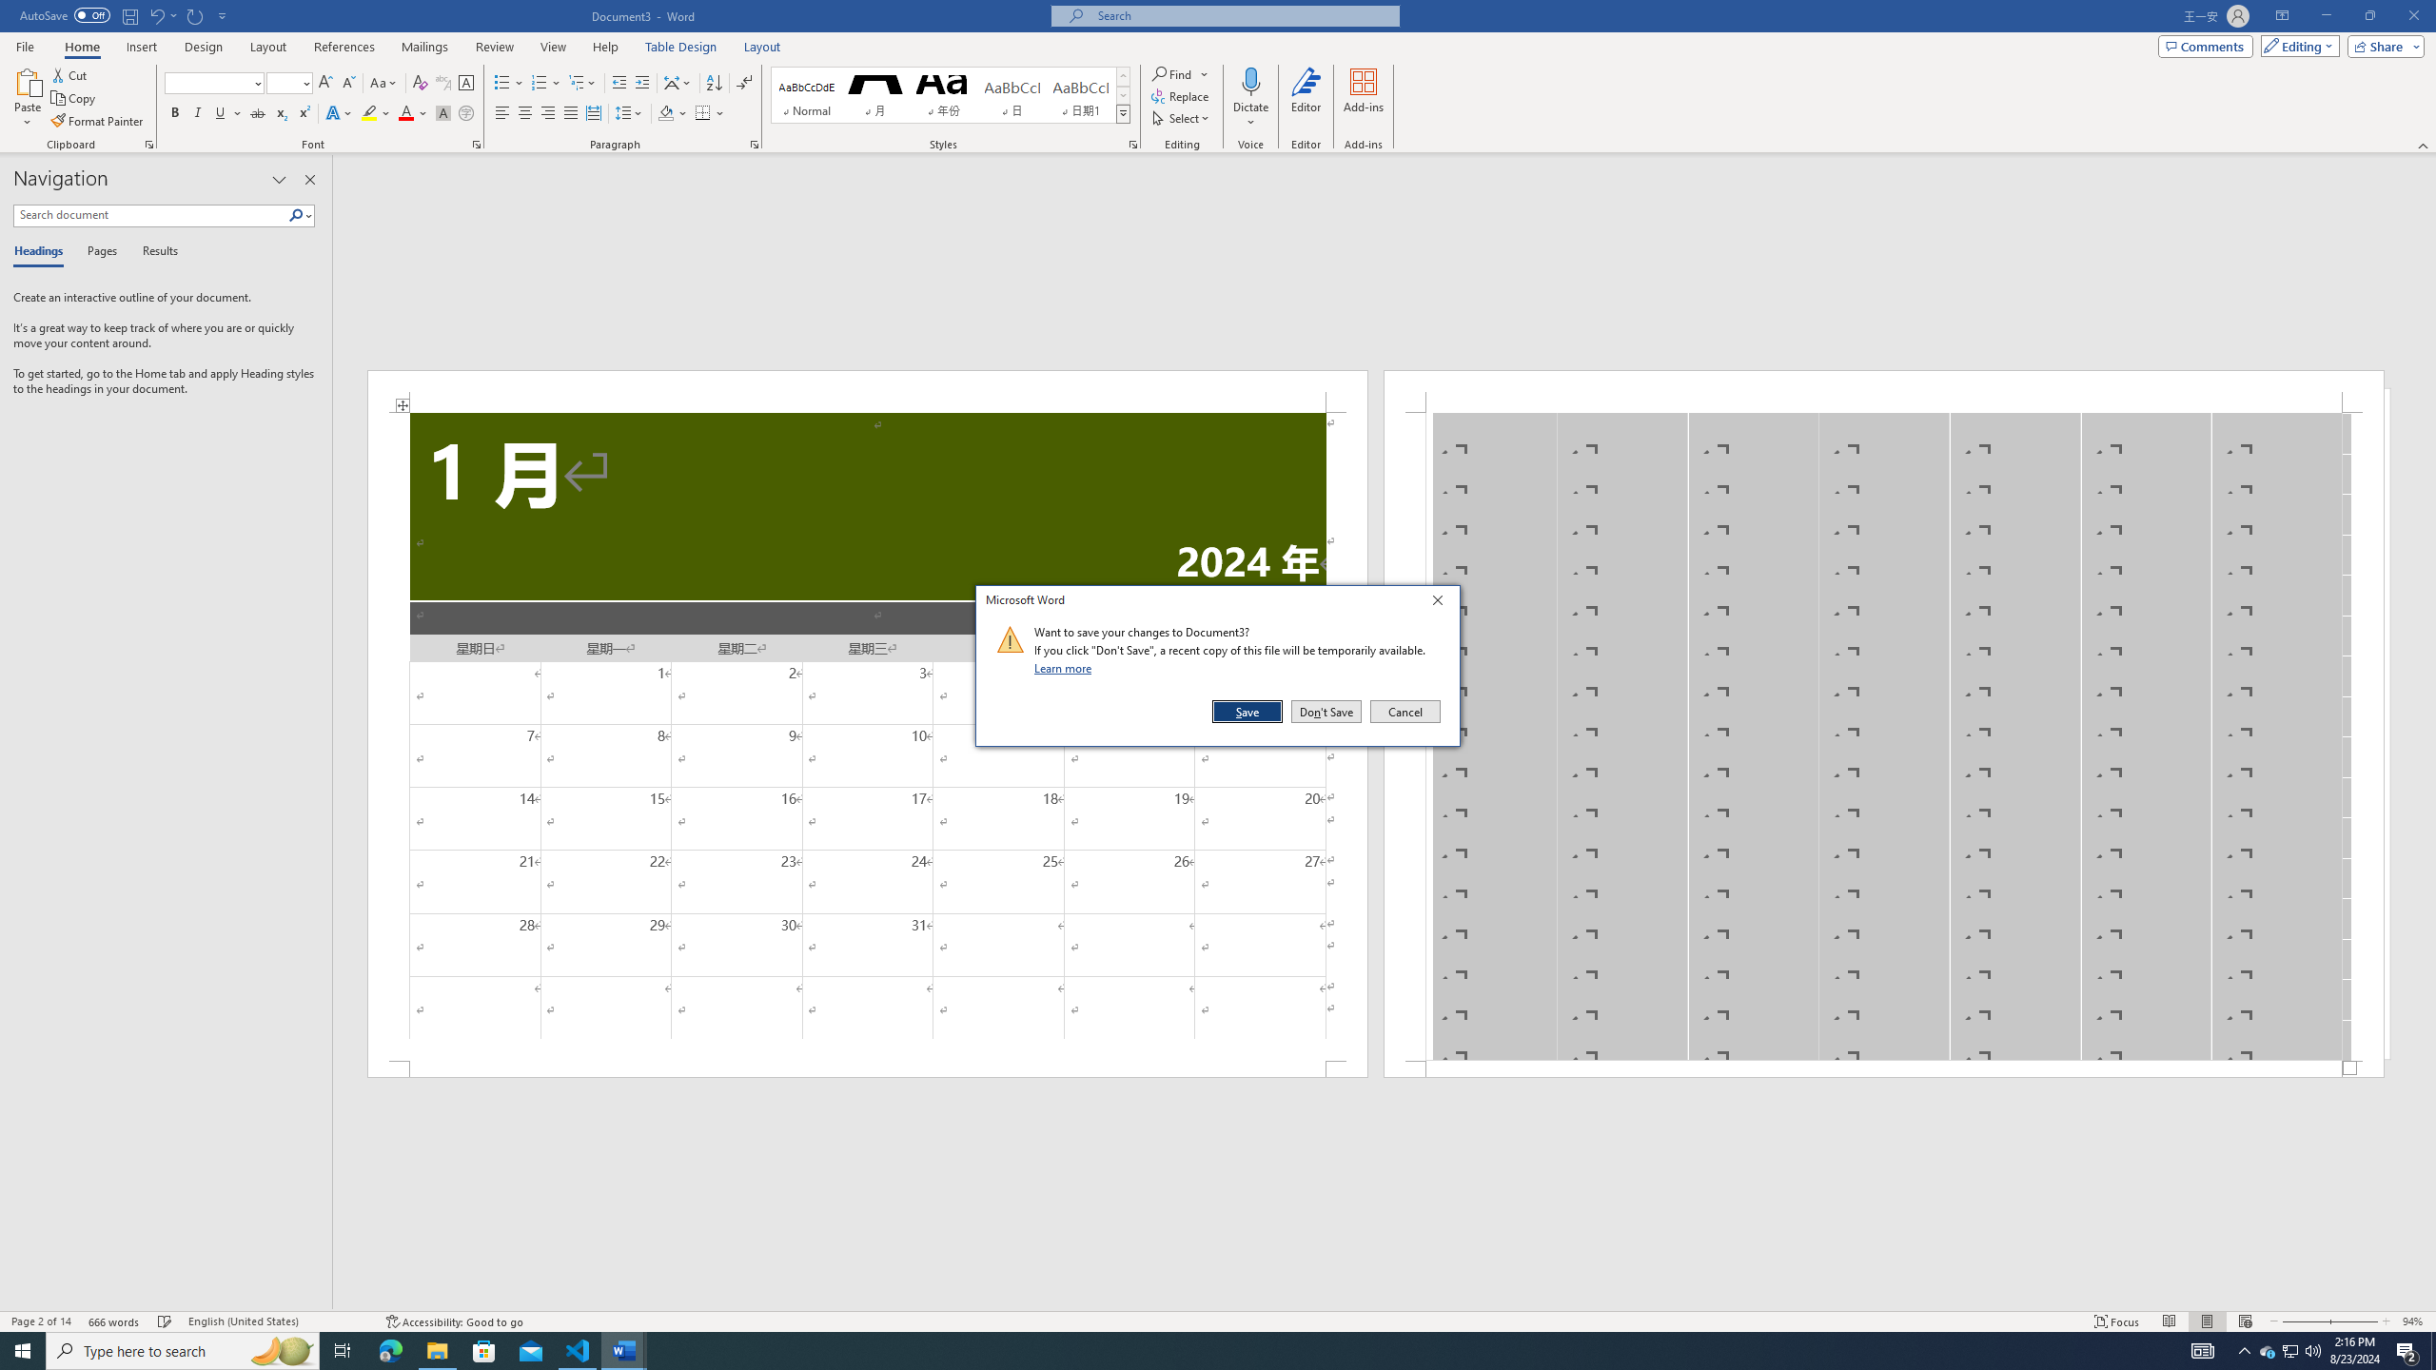 The width and height of the screenshot is (2436, 1370). What do you see at coordinates (1011, 639) in the screenshot?
I see `Class: NetUIImage` at bounding box center [1011, 639].